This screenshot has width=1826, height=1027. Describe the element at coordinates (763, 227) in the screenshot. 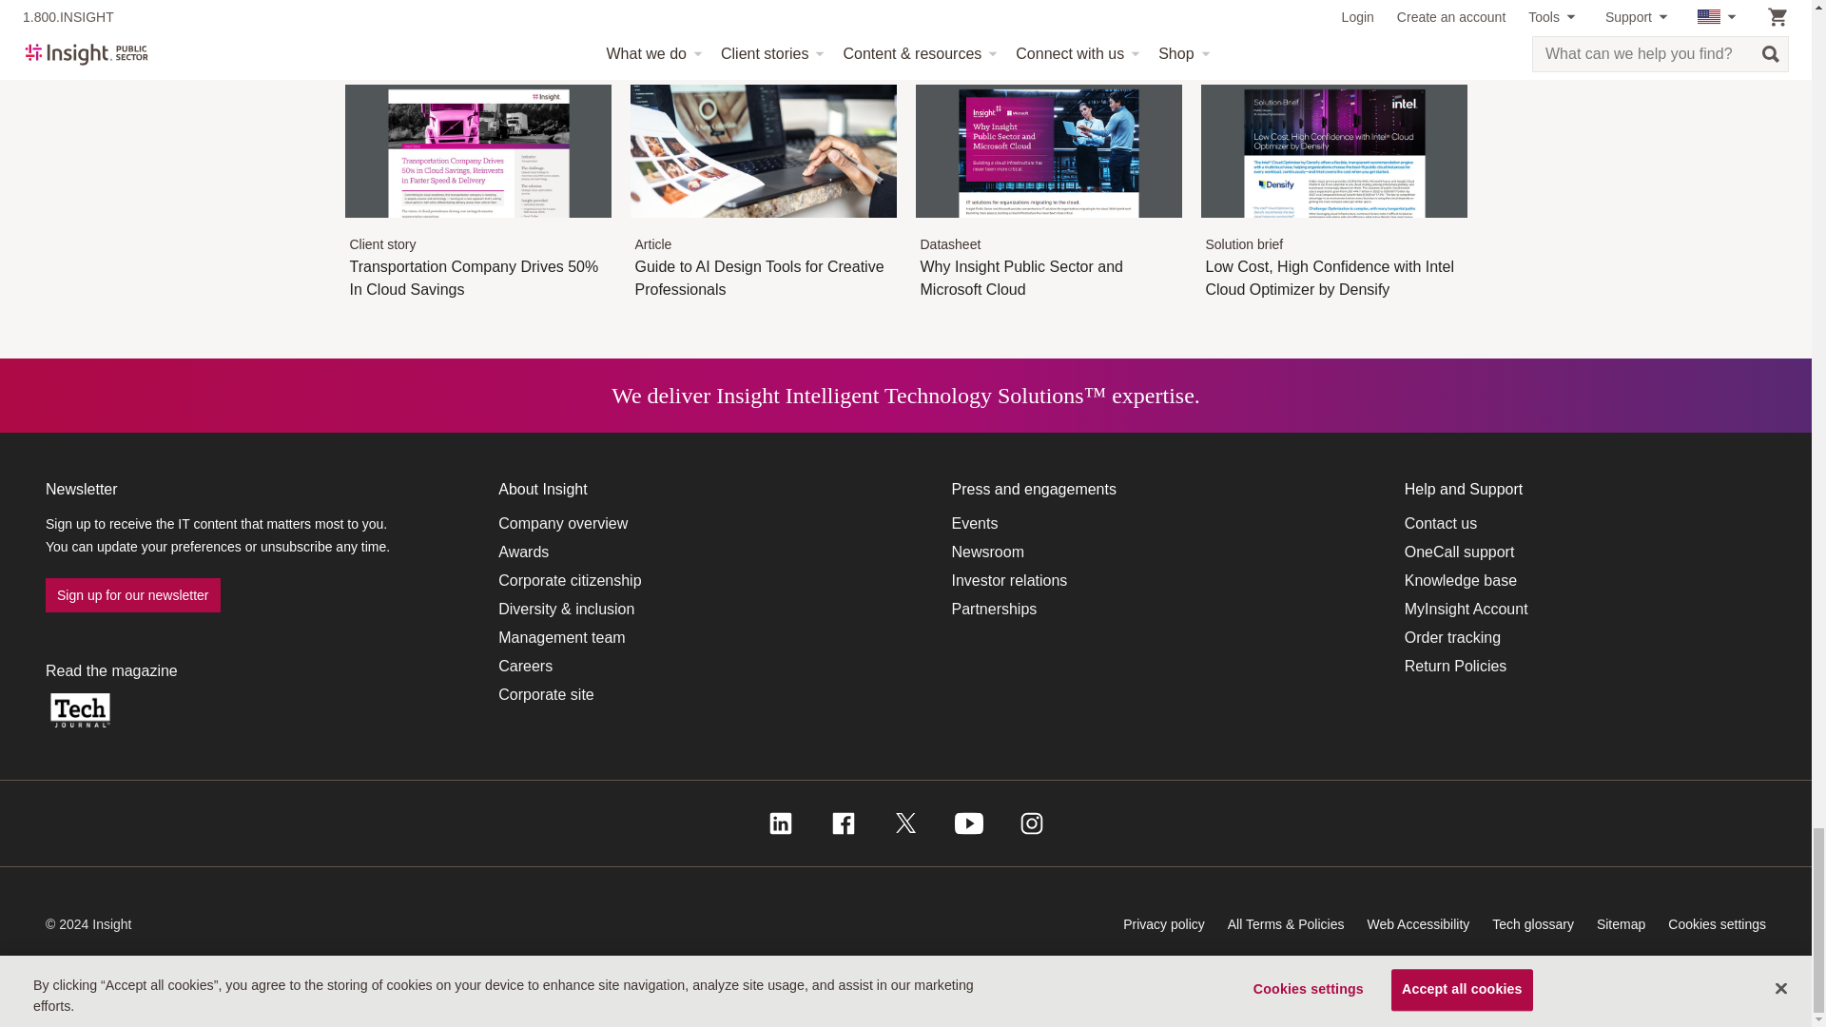

I see `Guide to AI Design Tools for Creative Professionals ` at that location.